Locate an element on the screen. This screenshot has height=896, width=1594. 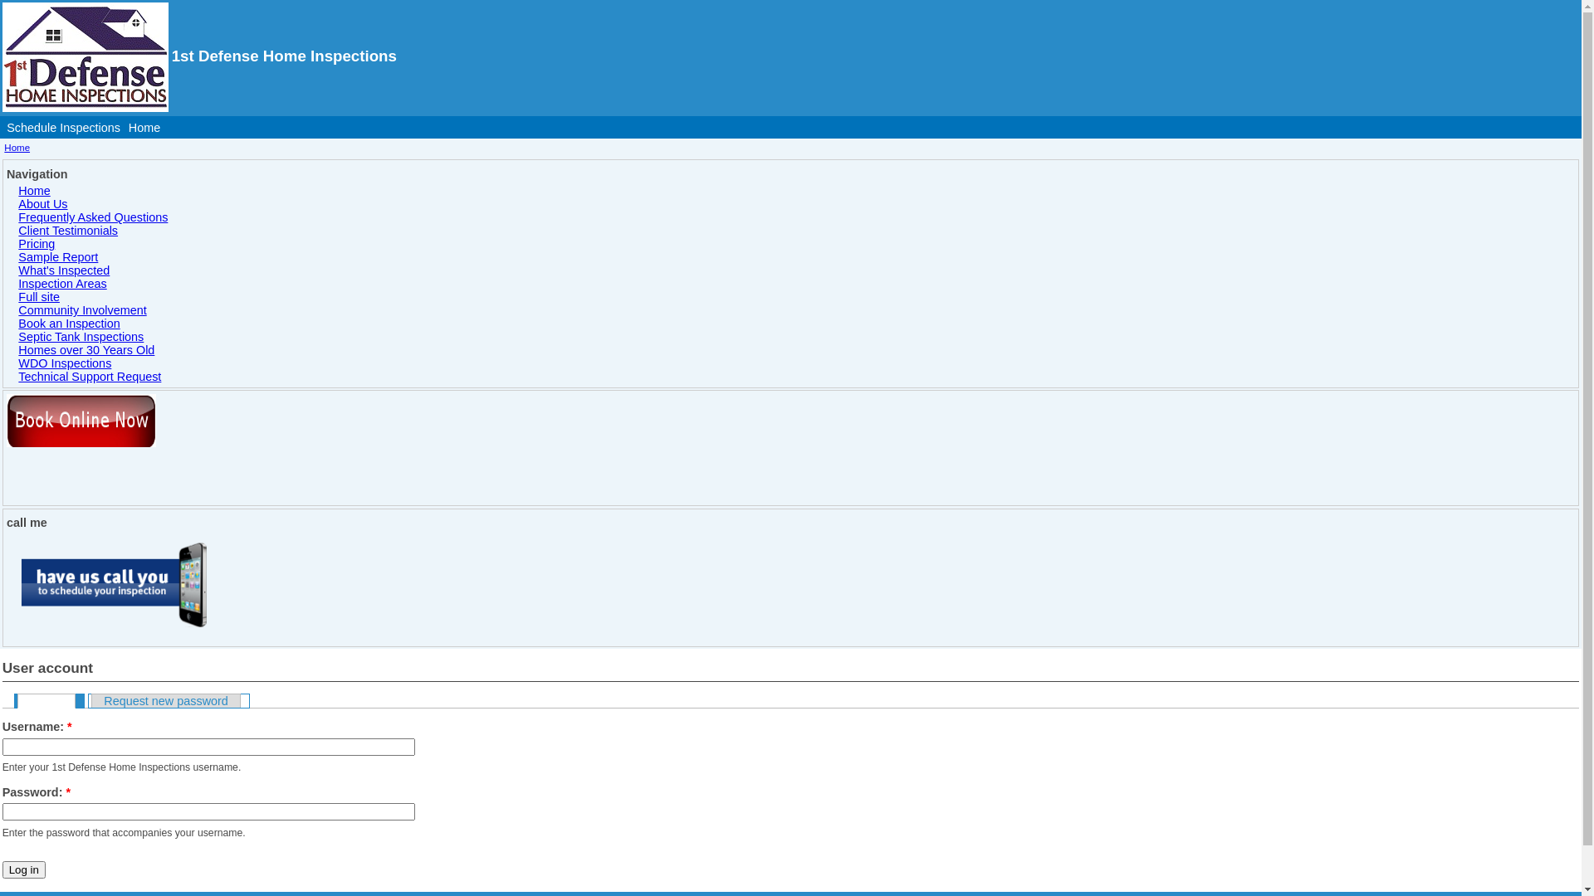
Technical Support Request is located at coordinates (797, 377).